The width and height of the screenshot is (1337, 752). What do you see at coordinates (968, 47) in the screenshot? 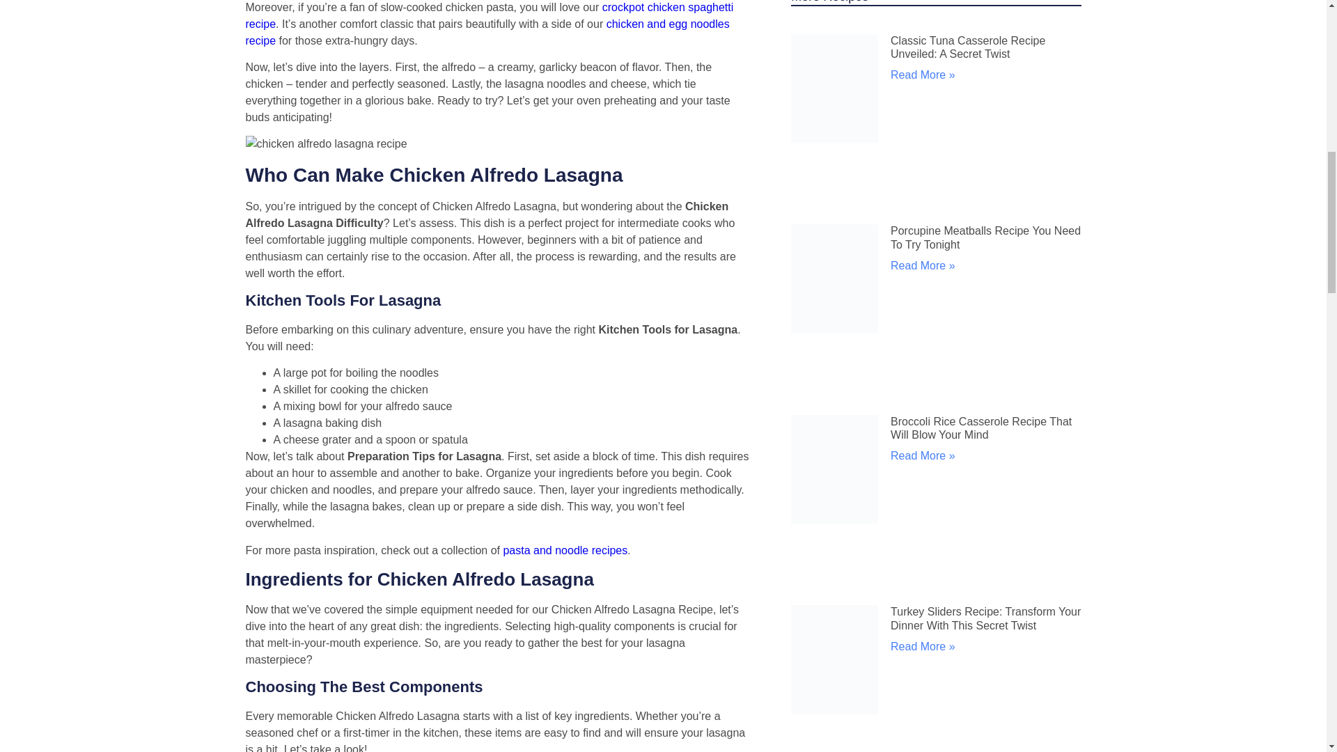
I see `Classic Tuna Casserole Recipe Unveiled: A Secret Twist` at bounding box center [968, 47].